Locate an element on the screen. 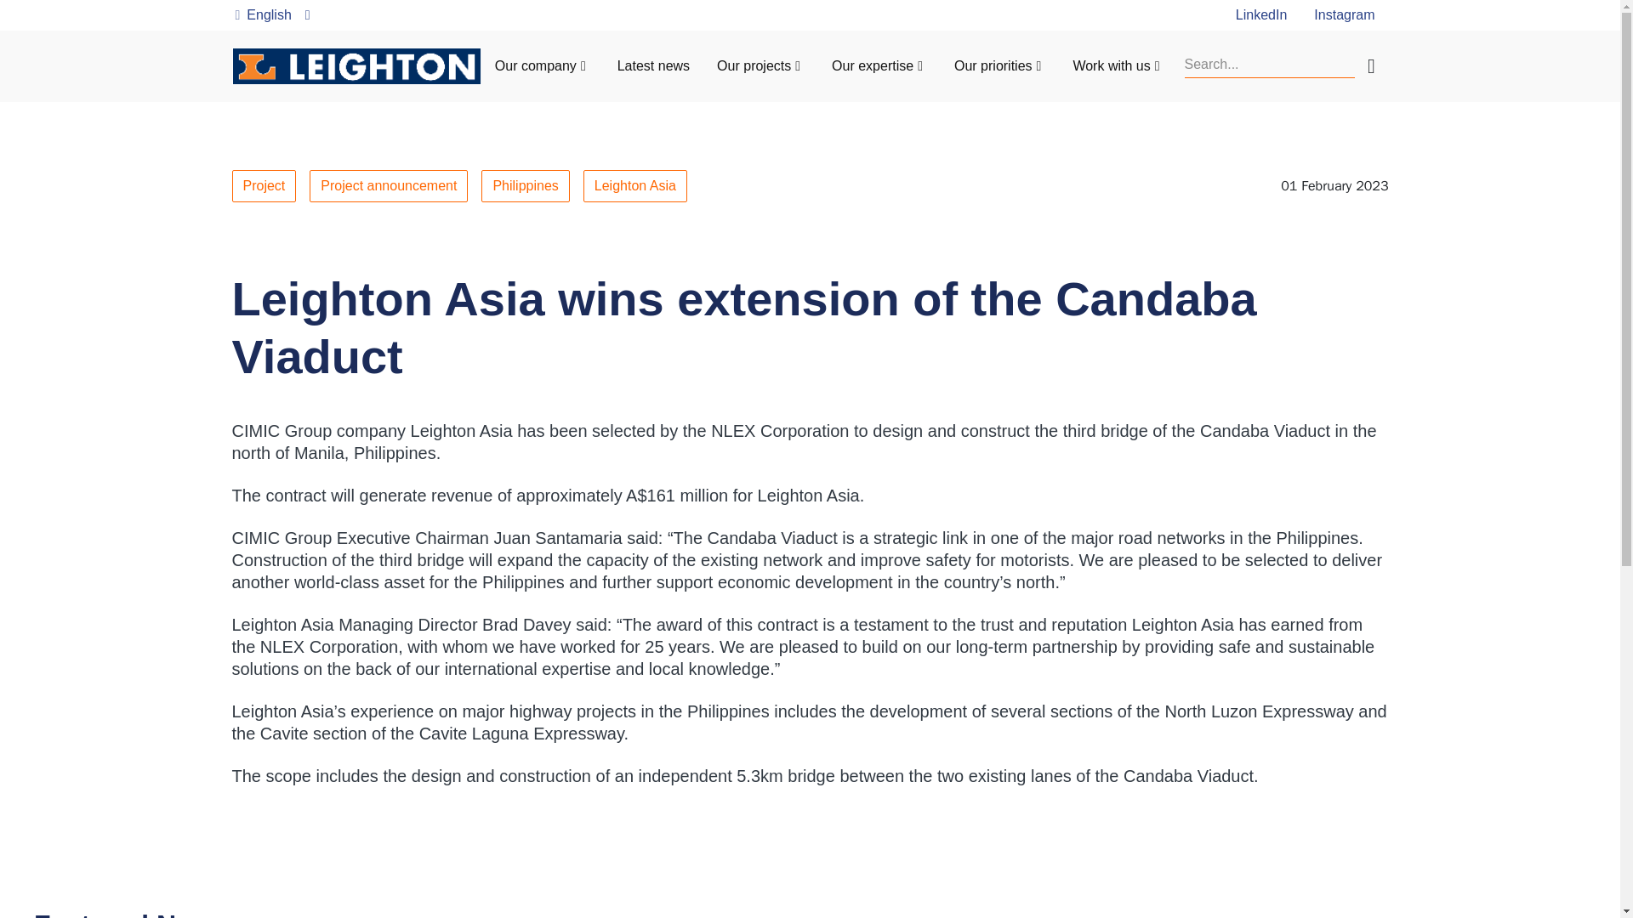  Philippines is located at coordinates (525, 185).